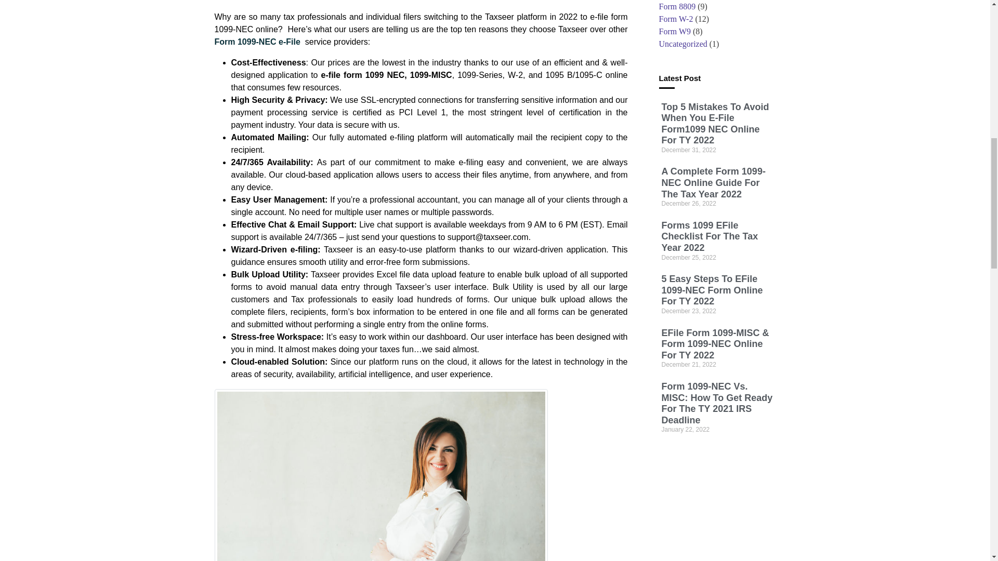 The height and width of the screenshot is (561, 998). What do you see at coordinates (257, 42) in the screenshot?
I see `Form 1099-NEC e-File` at bounding box center [257, 42].